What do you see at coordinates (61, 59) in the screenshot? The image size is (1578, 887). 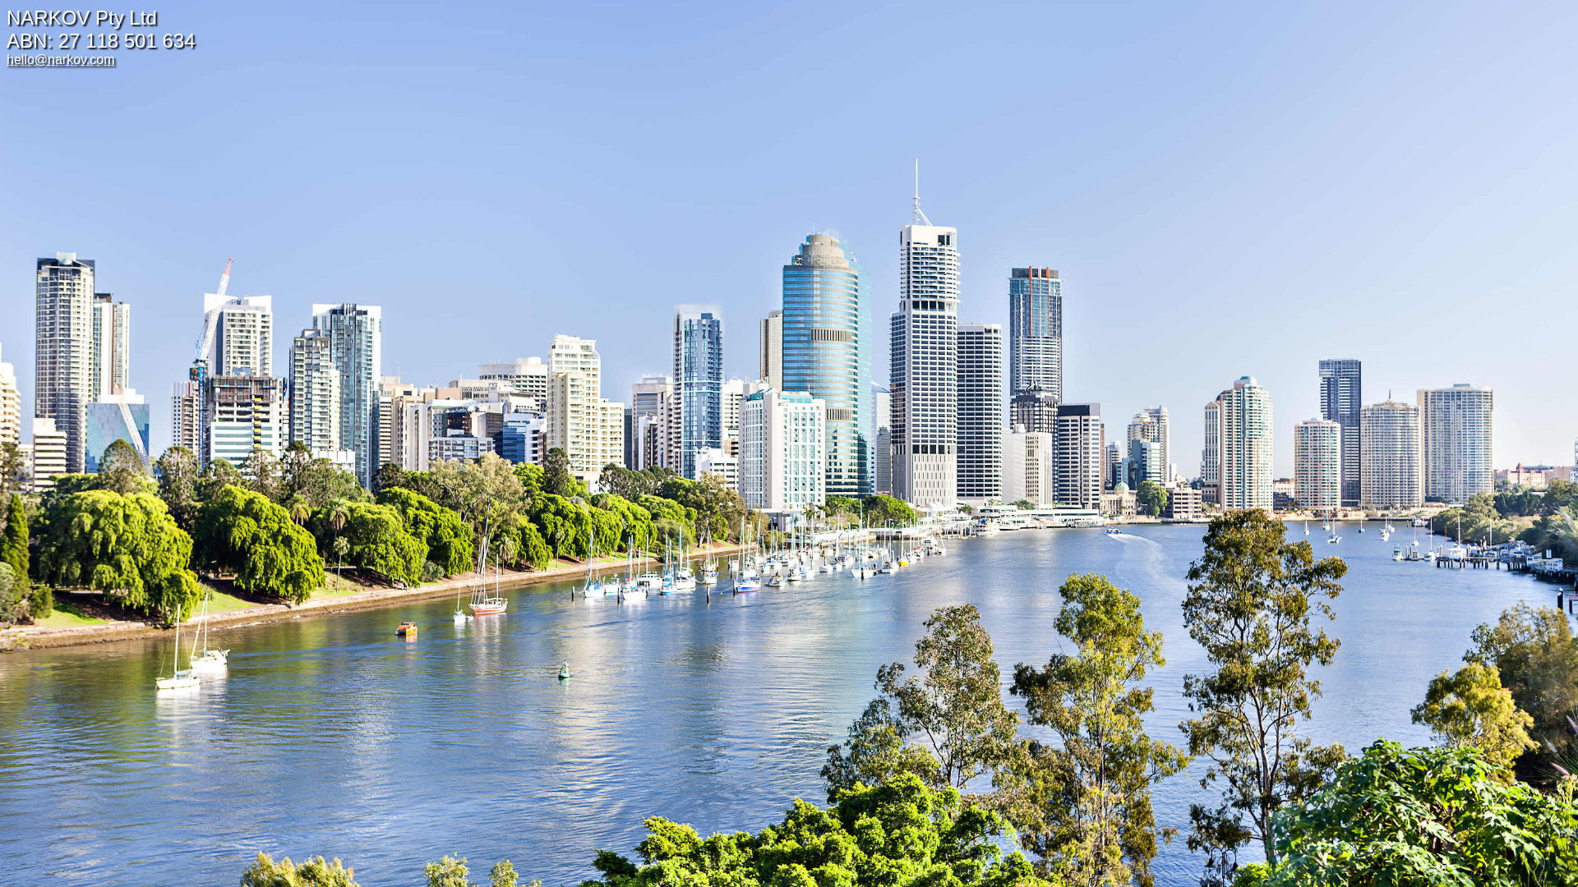 I see `hello@narkov.com` at bounding box center [61, 59].